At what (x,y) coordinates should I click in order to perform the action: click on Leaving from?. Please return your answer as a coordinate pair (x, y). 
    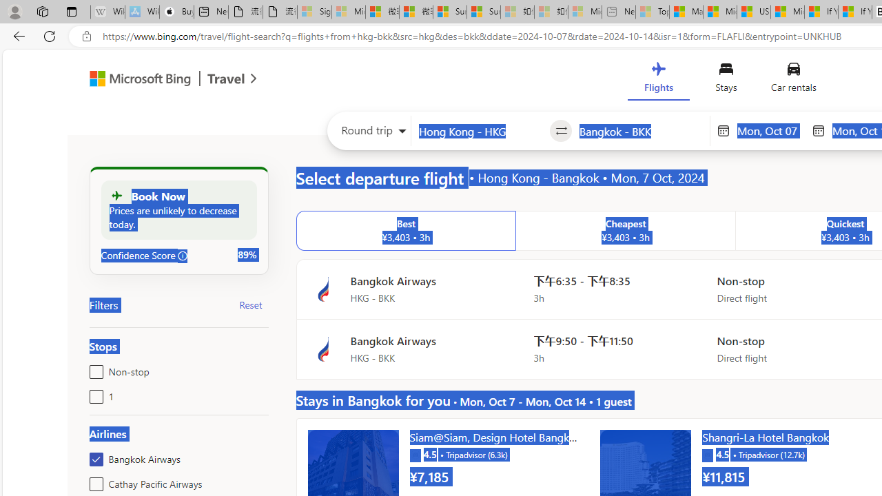
    Looking at the image, I should click on (480, 131).